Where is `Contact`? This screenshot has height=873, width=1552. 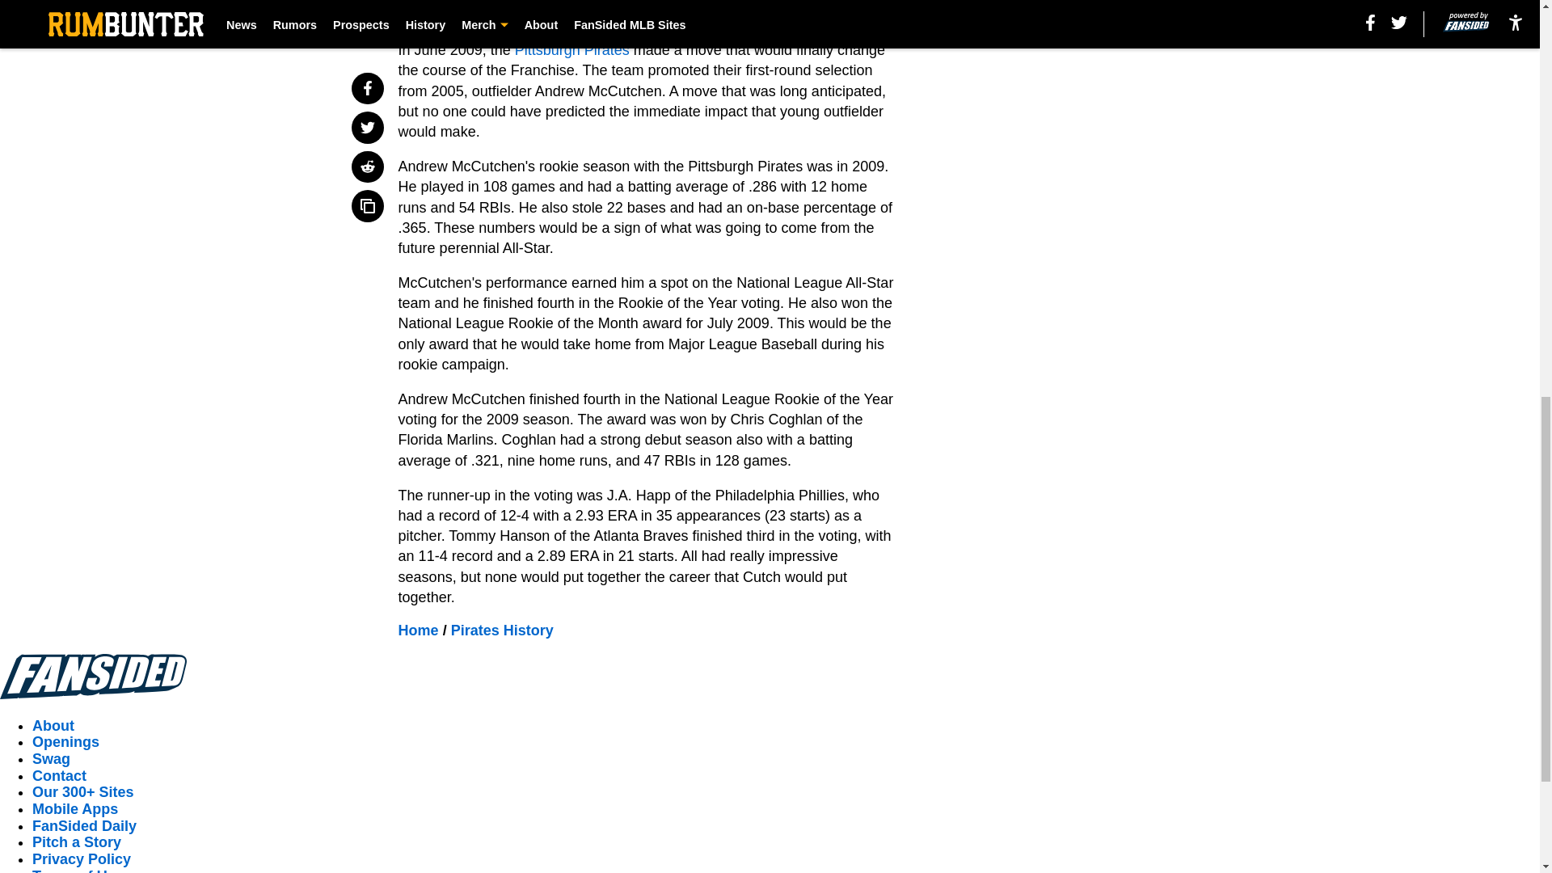 Contact is located at coordinates (60, 776).